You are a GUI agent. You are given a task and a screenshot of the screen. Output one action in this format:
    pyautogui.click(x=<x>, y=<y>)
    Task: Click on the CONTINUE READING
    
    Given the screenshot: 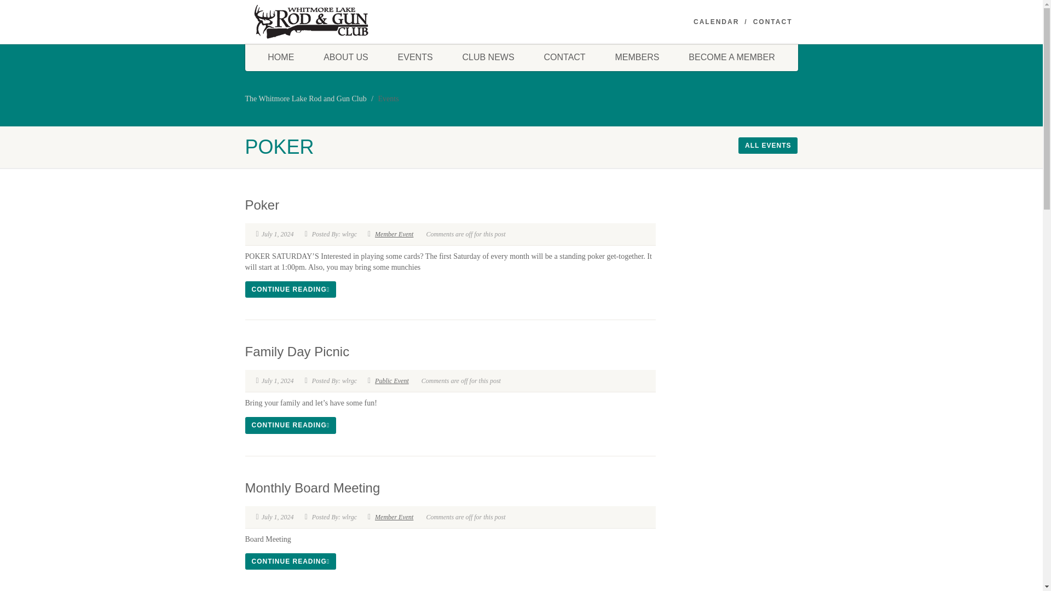 What is the action you would take?
    pyautogui.click(x=290, y=561)
    